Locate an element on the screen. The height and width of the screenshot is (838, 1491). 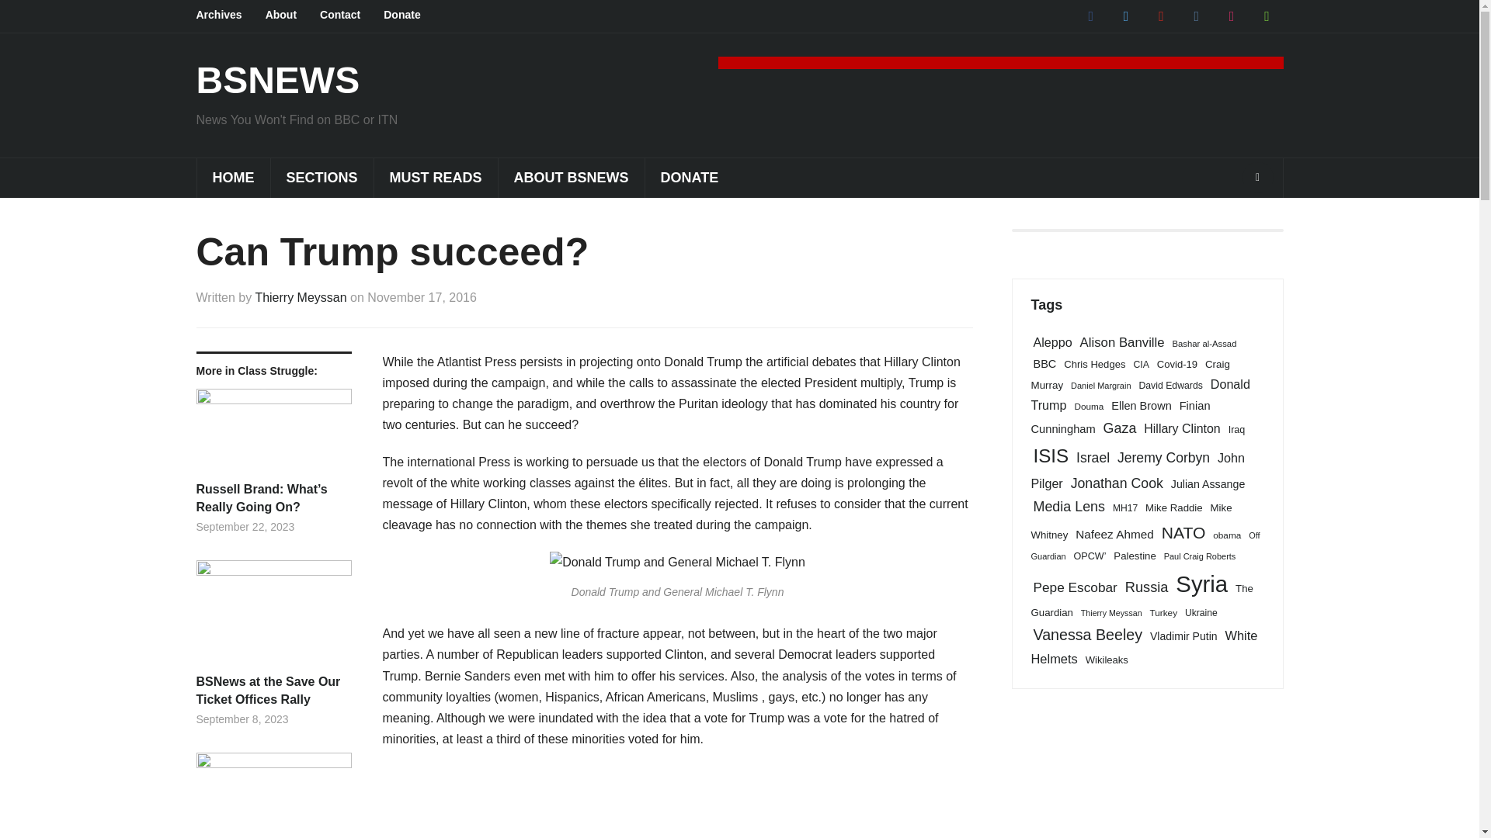
youtube is located at coordinates (1161, 16).